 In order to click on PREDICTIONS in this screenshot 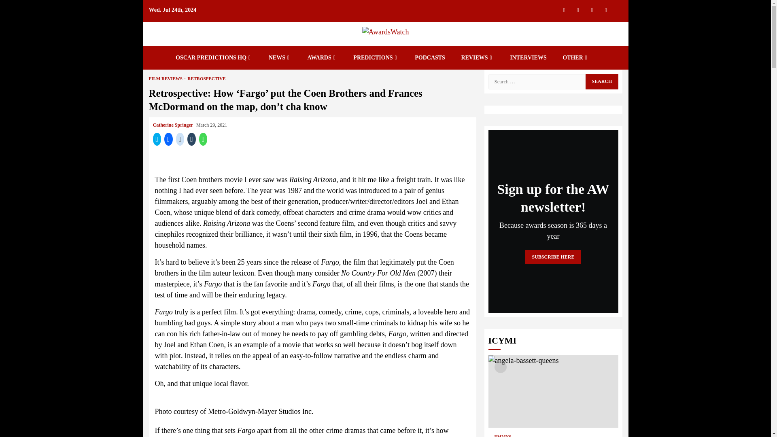, I will do `click(376, 57)`.